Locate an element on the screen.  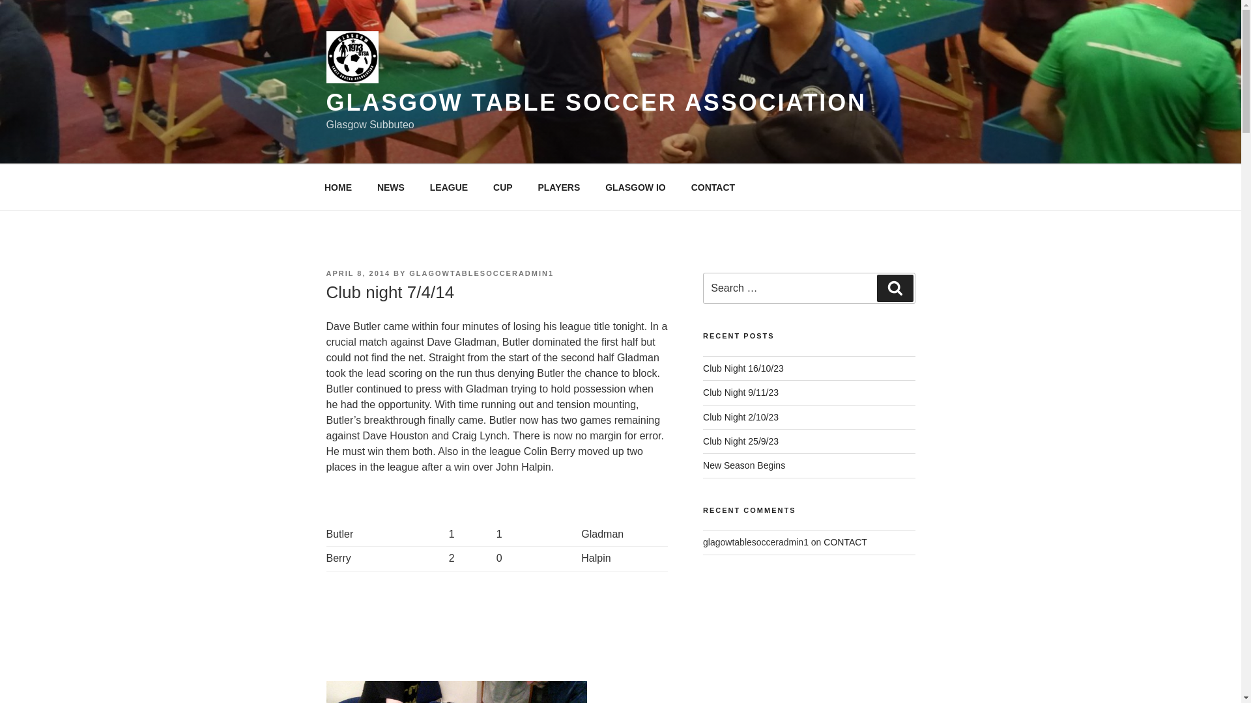
CONTACT is located at coordinates (712, 187).